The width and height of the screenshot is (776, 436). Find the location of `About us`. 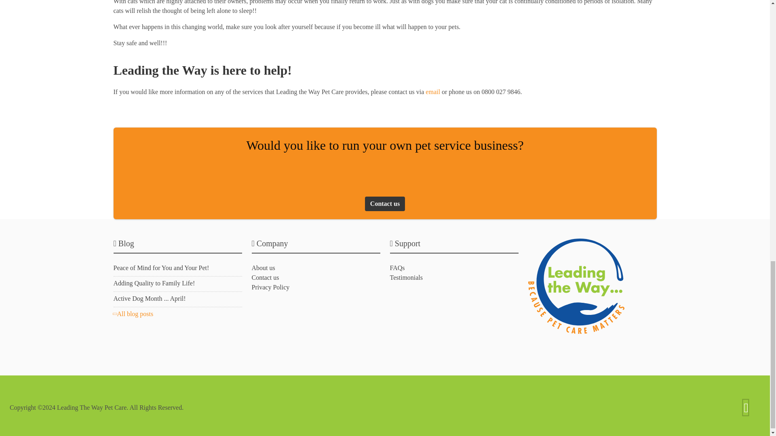

About us is located at coordinates (263, 267).